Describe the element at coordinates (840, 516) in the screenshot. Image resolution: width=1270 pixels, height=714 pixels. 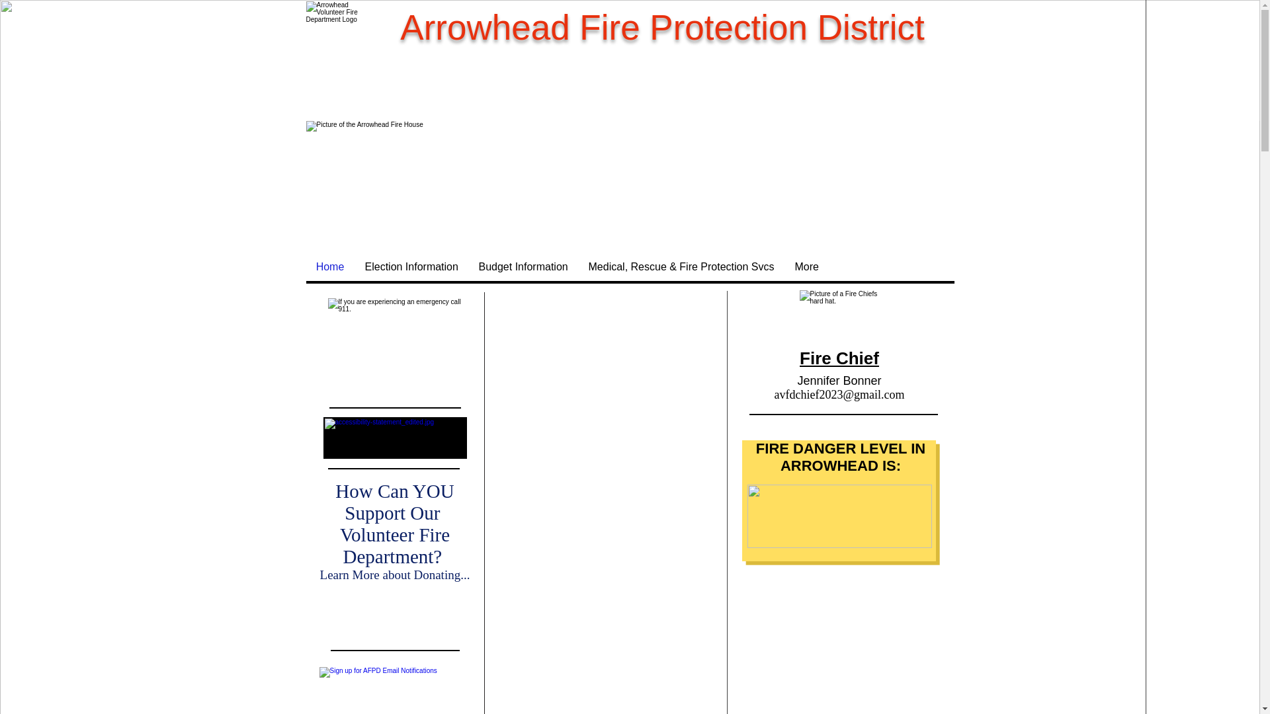
I see `Fire Danger -High.JPG` at that location.